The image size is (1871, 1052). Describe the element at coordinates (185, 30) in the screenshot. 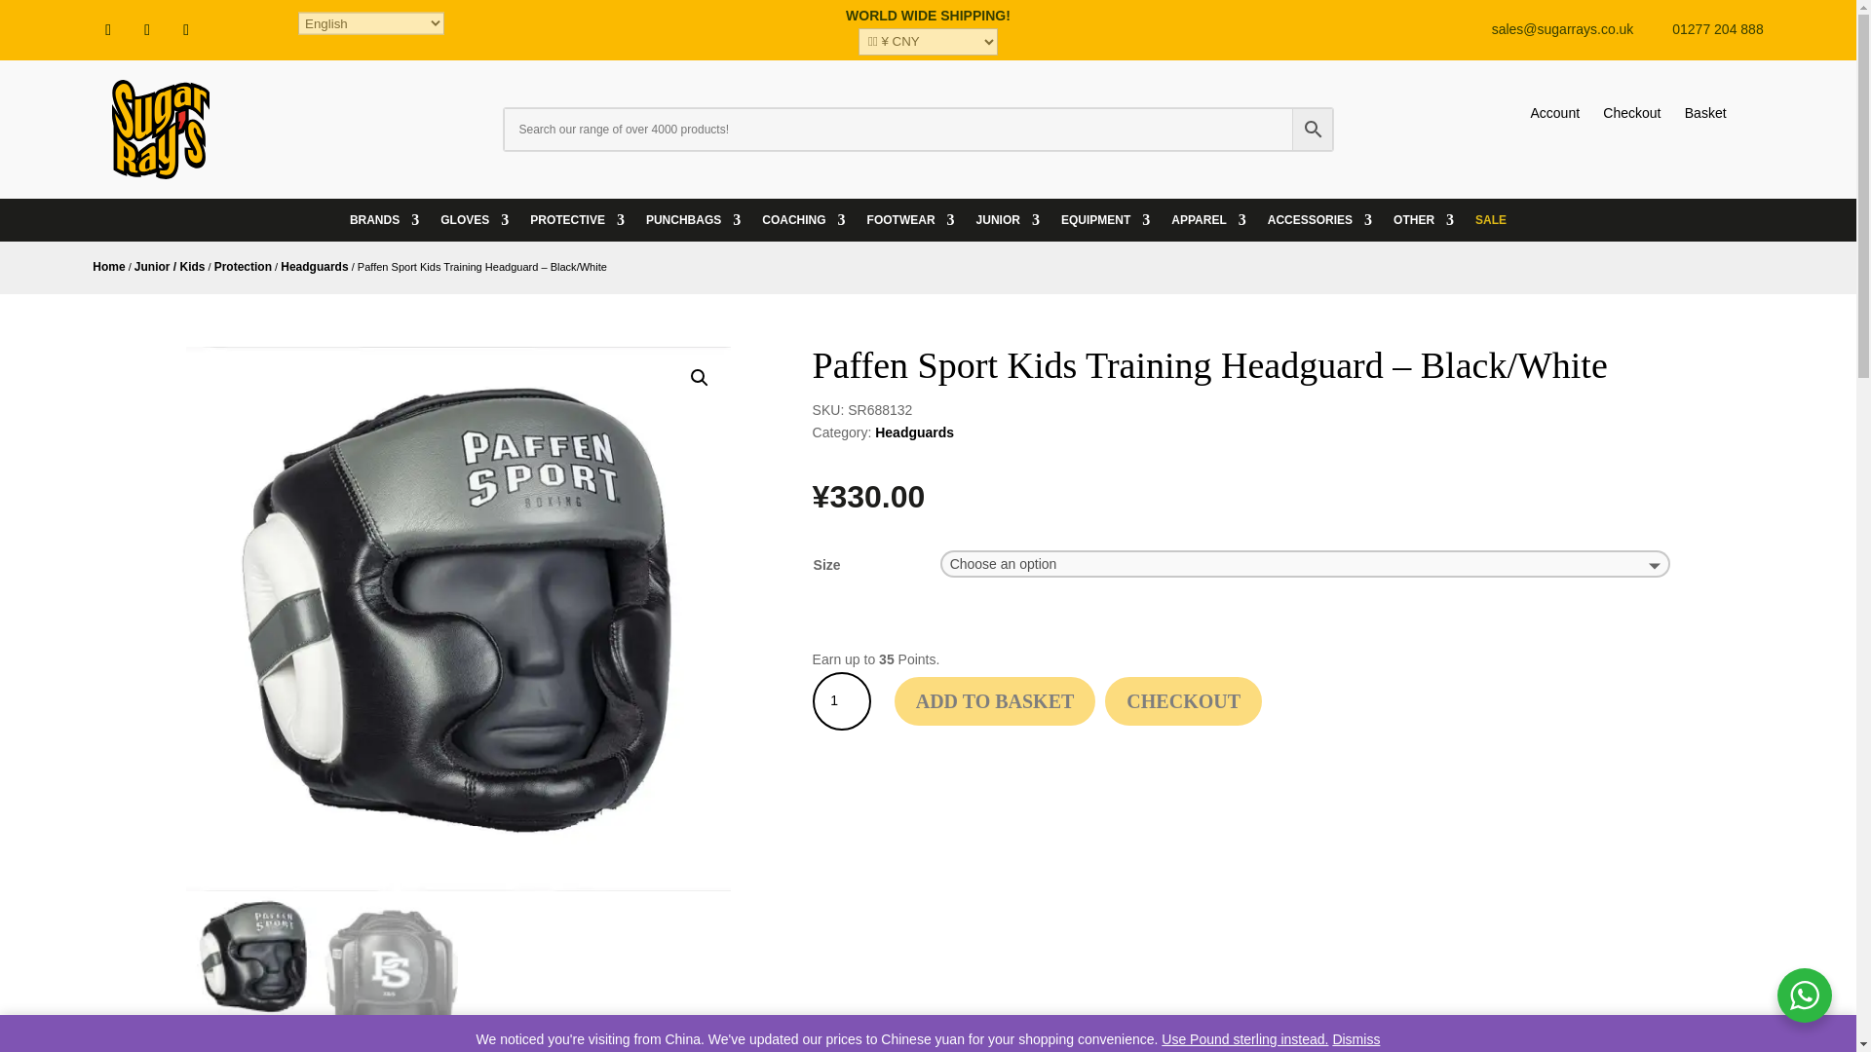

I see `Follow on Instagram` at that location.